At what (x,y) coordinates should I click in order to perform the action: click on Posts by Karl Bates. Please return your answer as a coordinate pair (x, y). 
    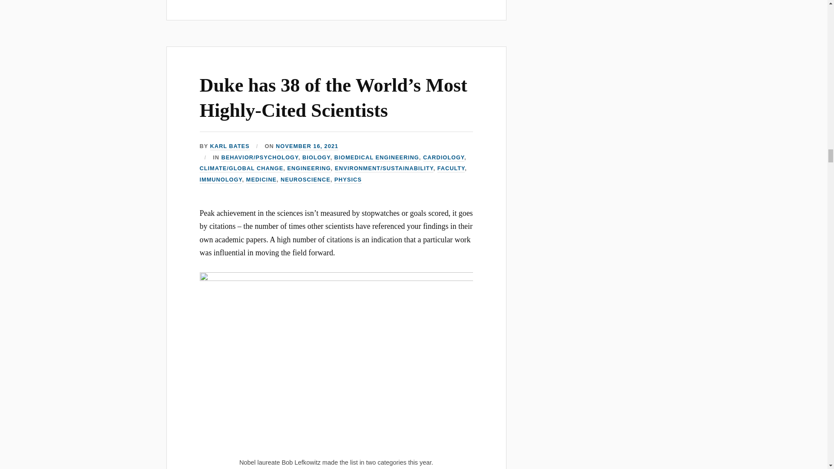
    Looking at the image, I should click on (229, 146).